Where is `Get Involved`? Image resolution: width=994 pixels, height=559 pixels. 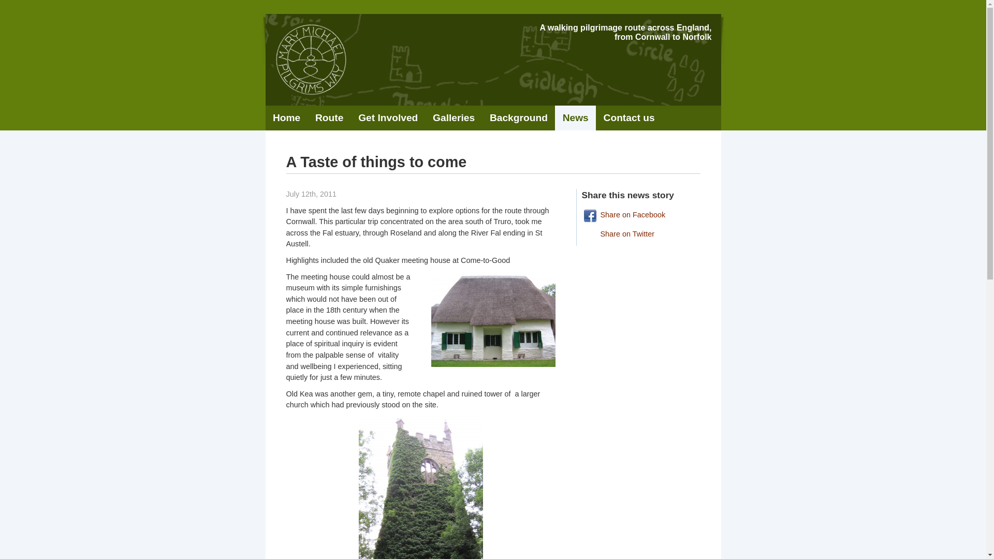
Get Involved is located at coordinates (388, 118).